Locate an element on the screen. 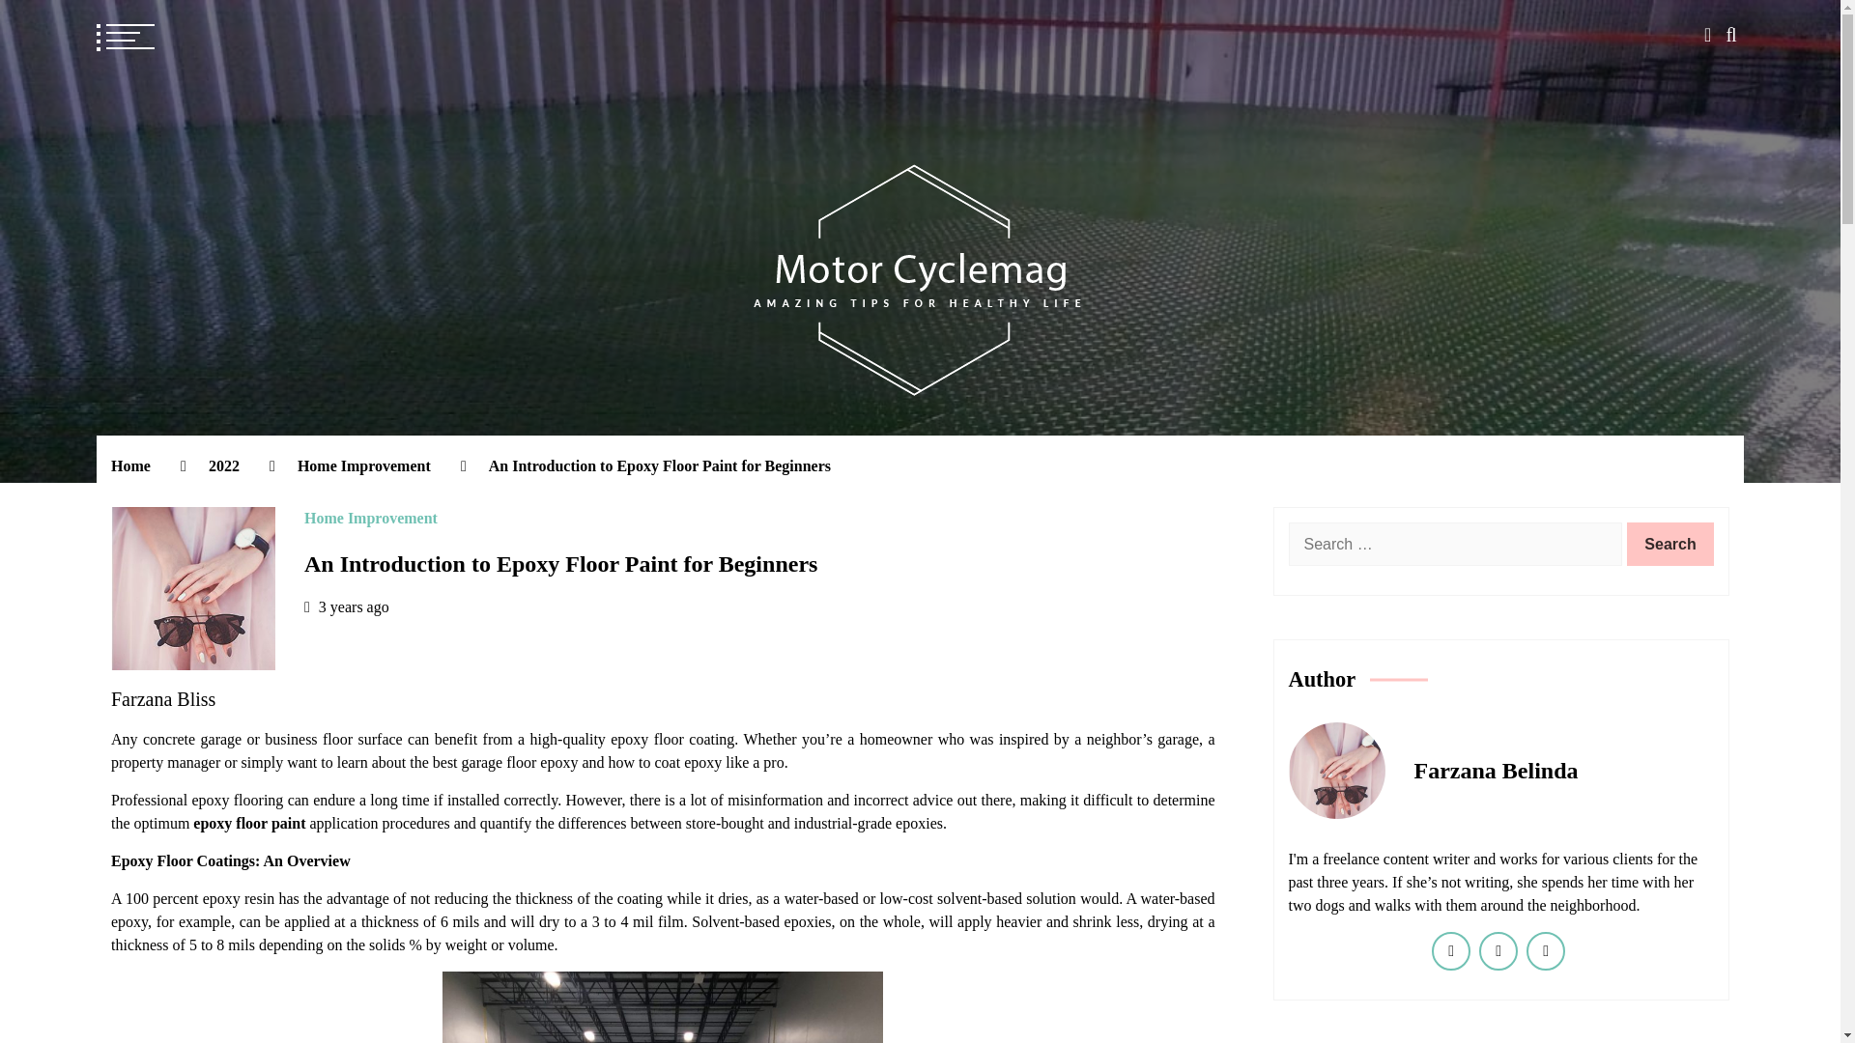 This screenshot has height=1043, width=1855. Search is located at coordinates (1669, 545).